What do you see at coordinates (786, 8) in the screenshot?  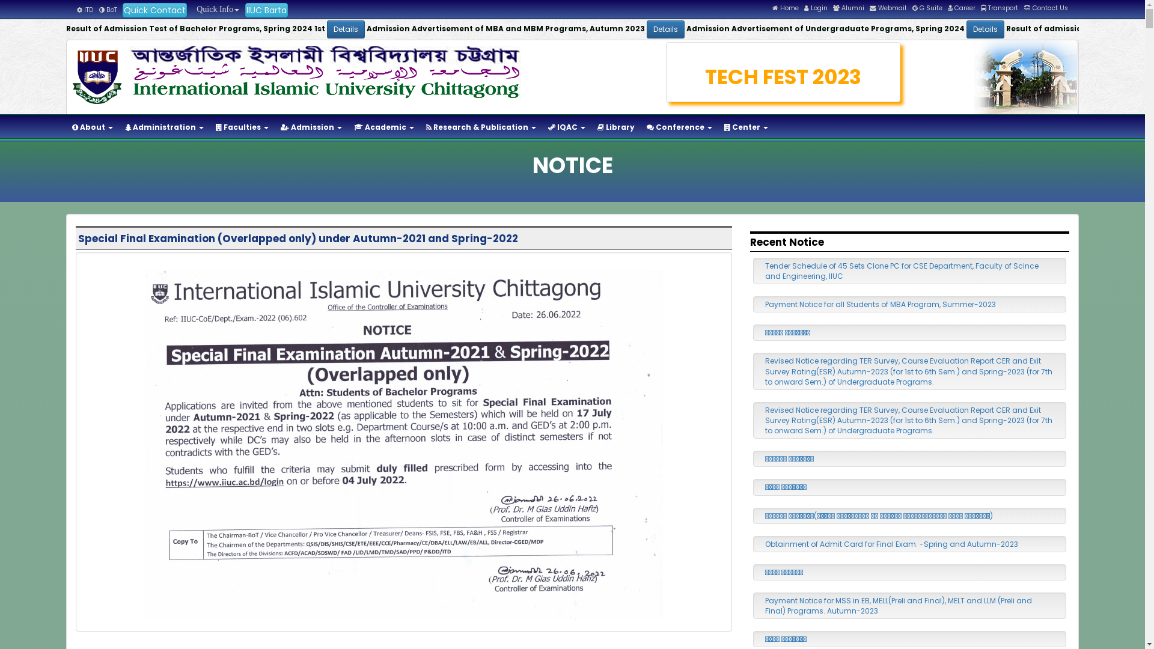 I see `Home` at bounding box center [786, 8].